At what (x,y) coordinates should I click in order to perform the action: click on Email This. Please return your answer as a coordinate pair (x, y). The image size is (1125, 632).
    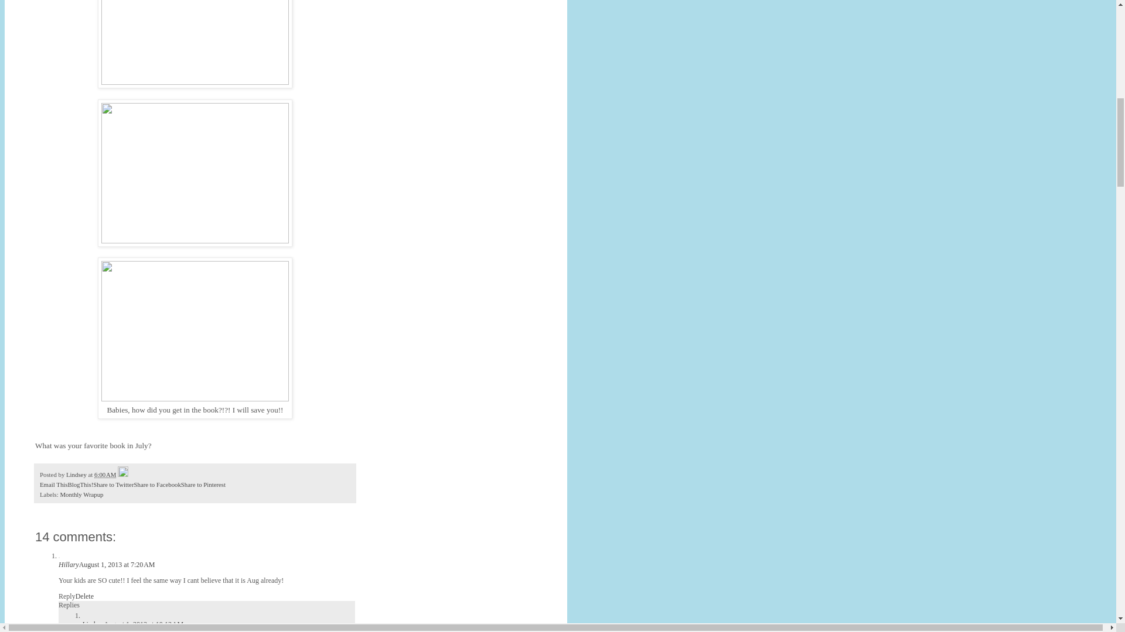
    Looking at the image, I should click on (53, 484).